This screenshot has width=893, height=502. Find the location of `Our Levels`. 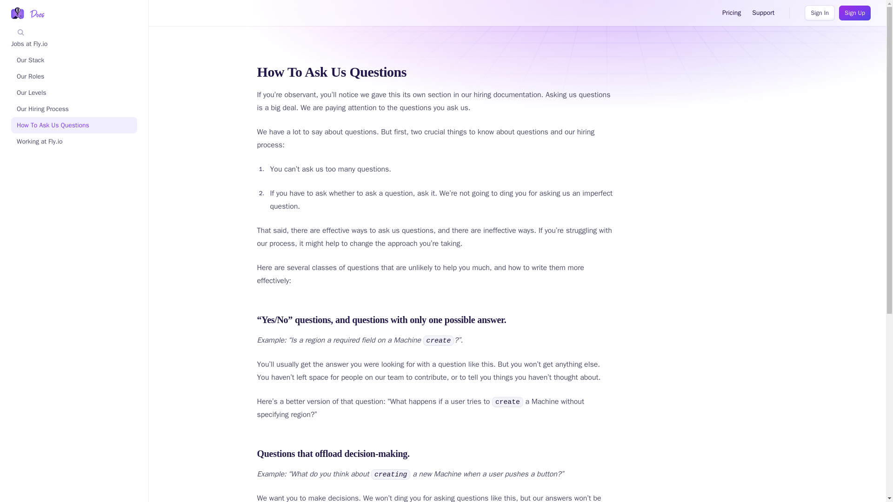

Our Levels is located at coordinates (74, 93).